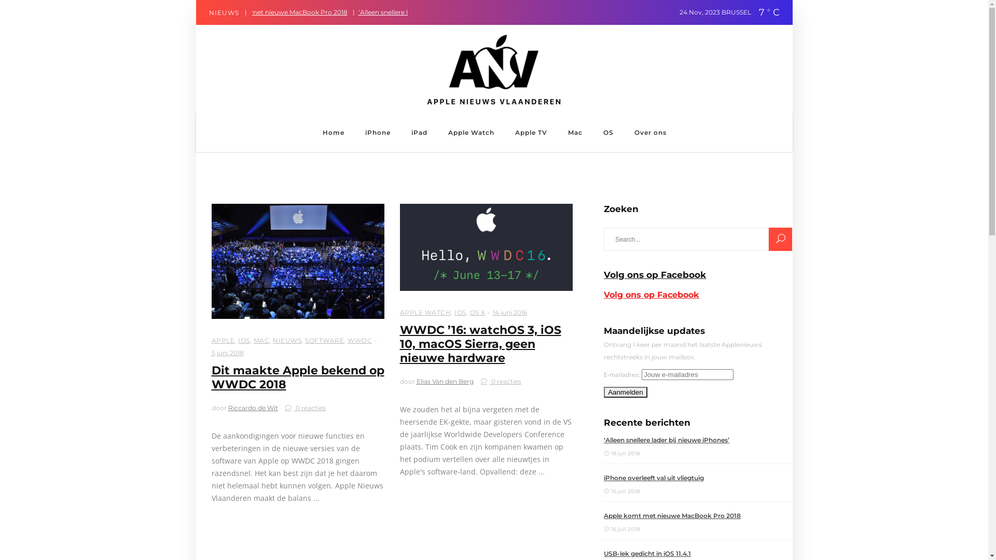  Describe the element at coordinates (261, 340) in the screenshot. I see `MAC` at that location.